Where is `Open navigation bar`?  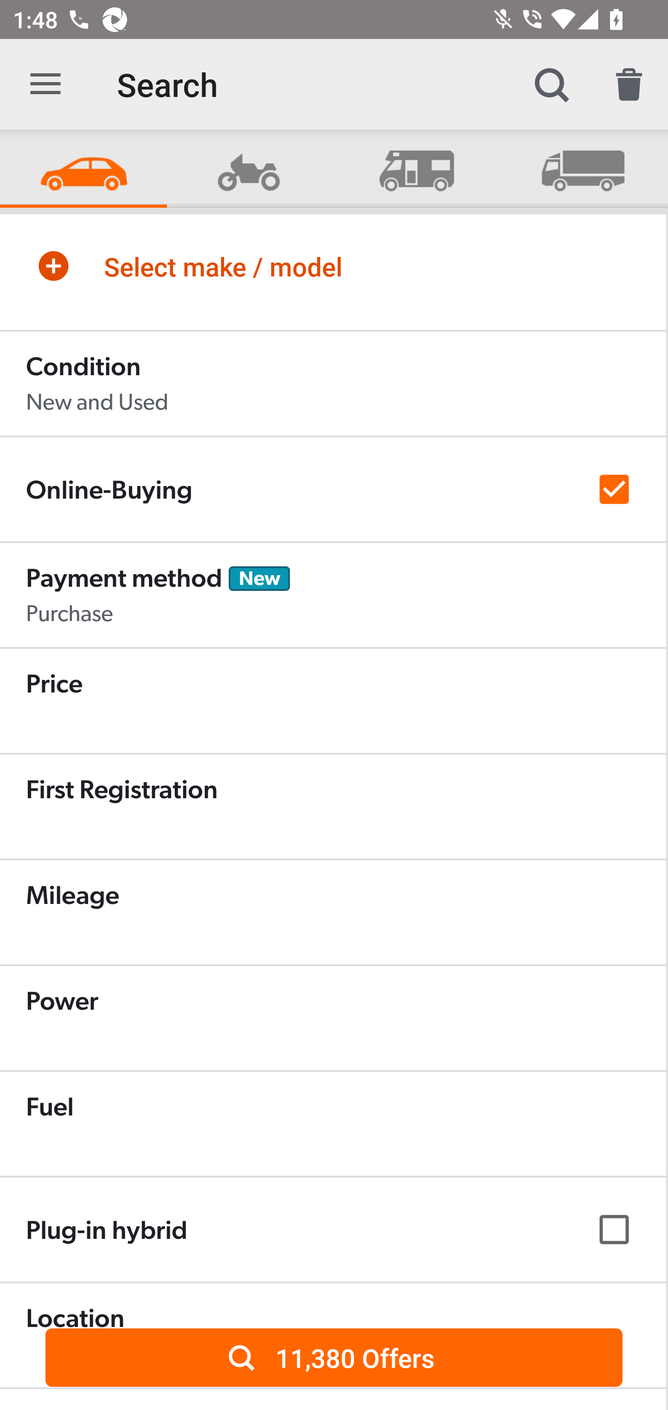 Open navigation bar is located at coordinates (45, 84).